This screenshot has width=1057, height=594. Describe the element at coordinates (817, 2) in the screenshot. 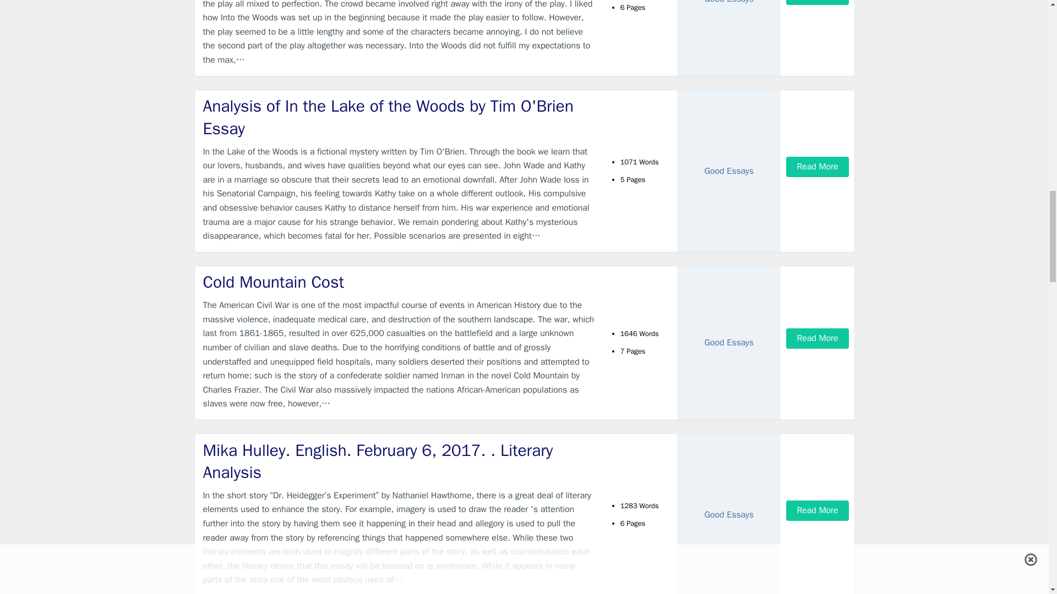

I see `Read More` at that location.